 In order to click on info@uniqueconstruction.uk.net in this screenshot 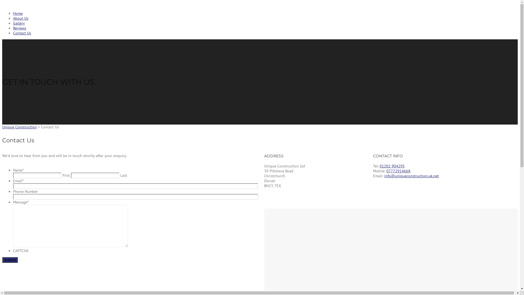, I will do `click(412, 176)`.